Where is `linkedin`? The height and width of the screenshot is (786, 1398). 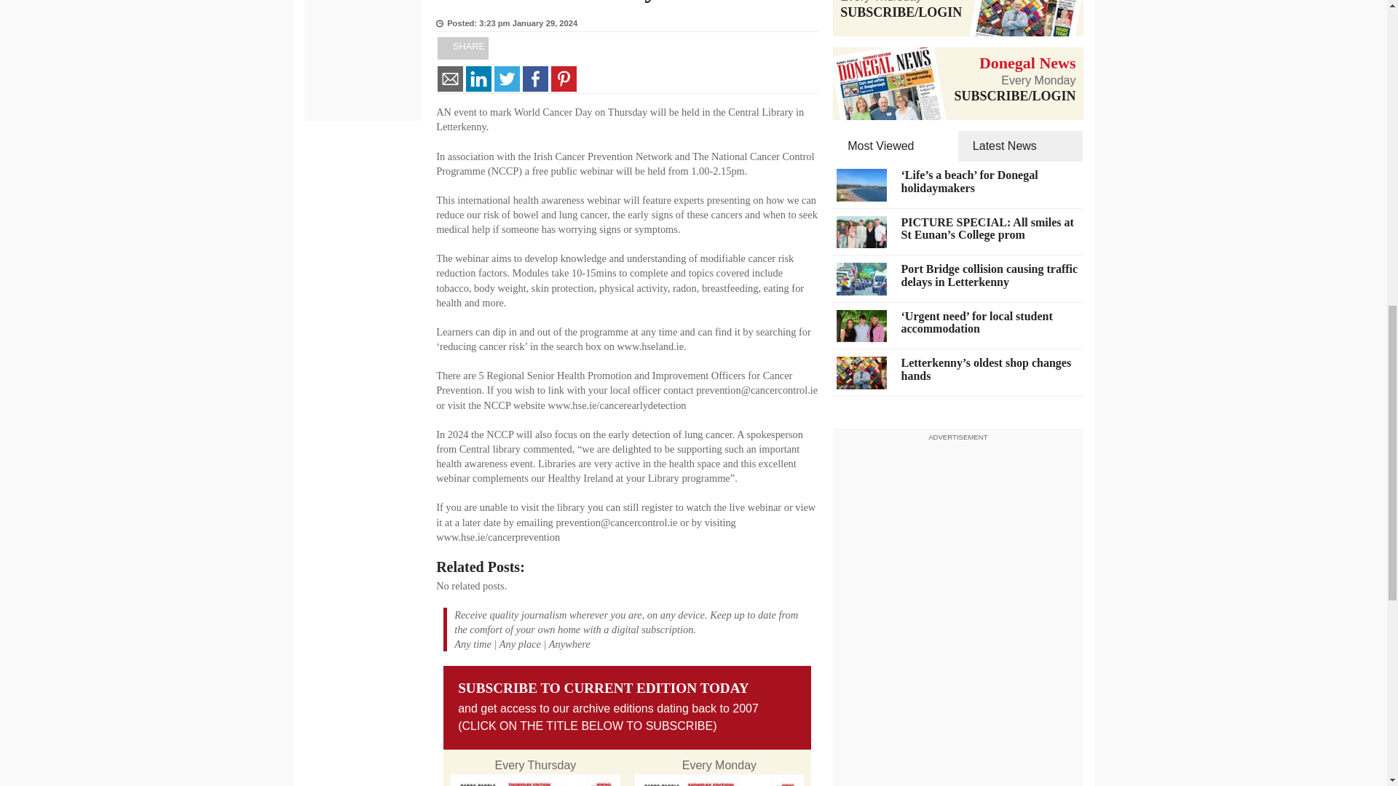
linkedin is located at coordinates (478, 79).